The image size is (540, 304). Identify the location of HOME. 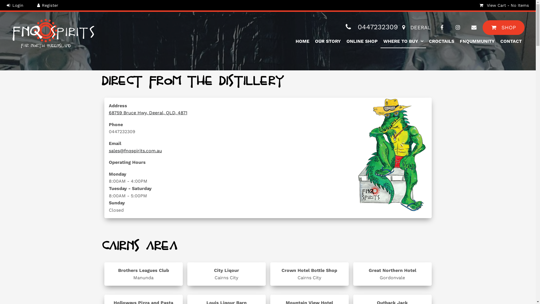
(303, 42).